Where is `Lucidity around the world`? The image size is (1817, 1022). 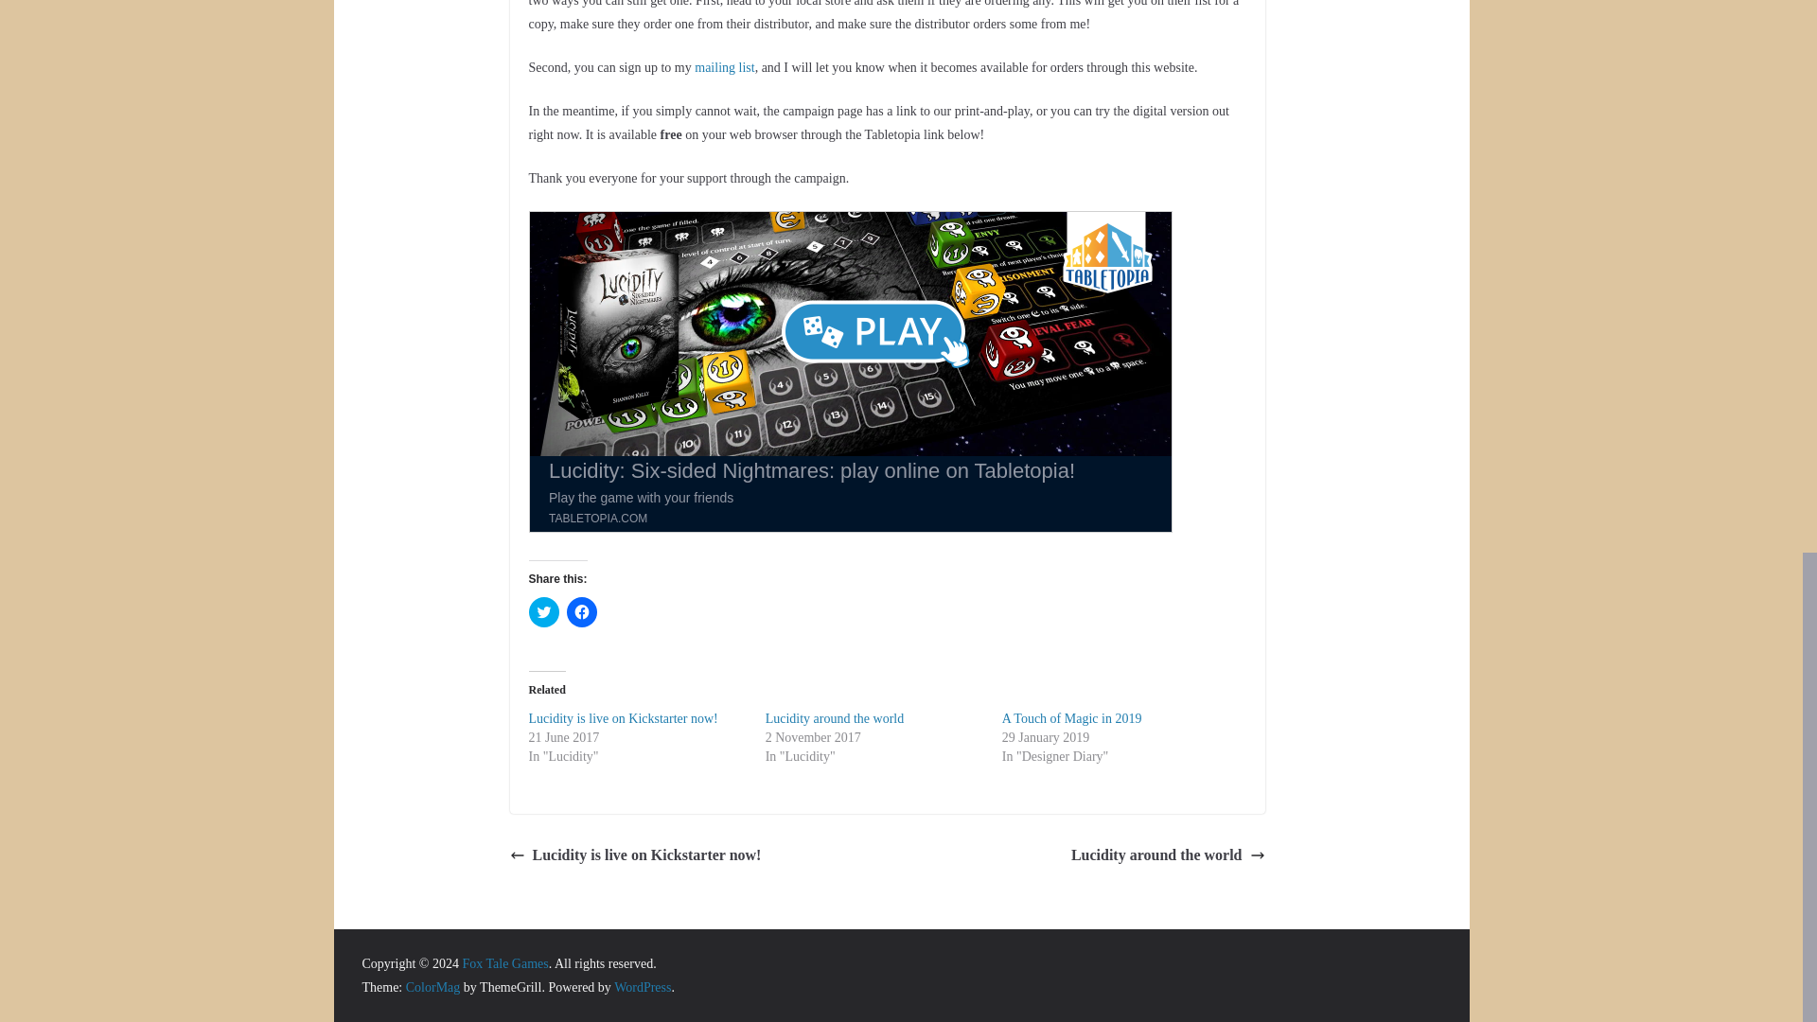
Lucidity around the world is located at coordinates (835, 717).